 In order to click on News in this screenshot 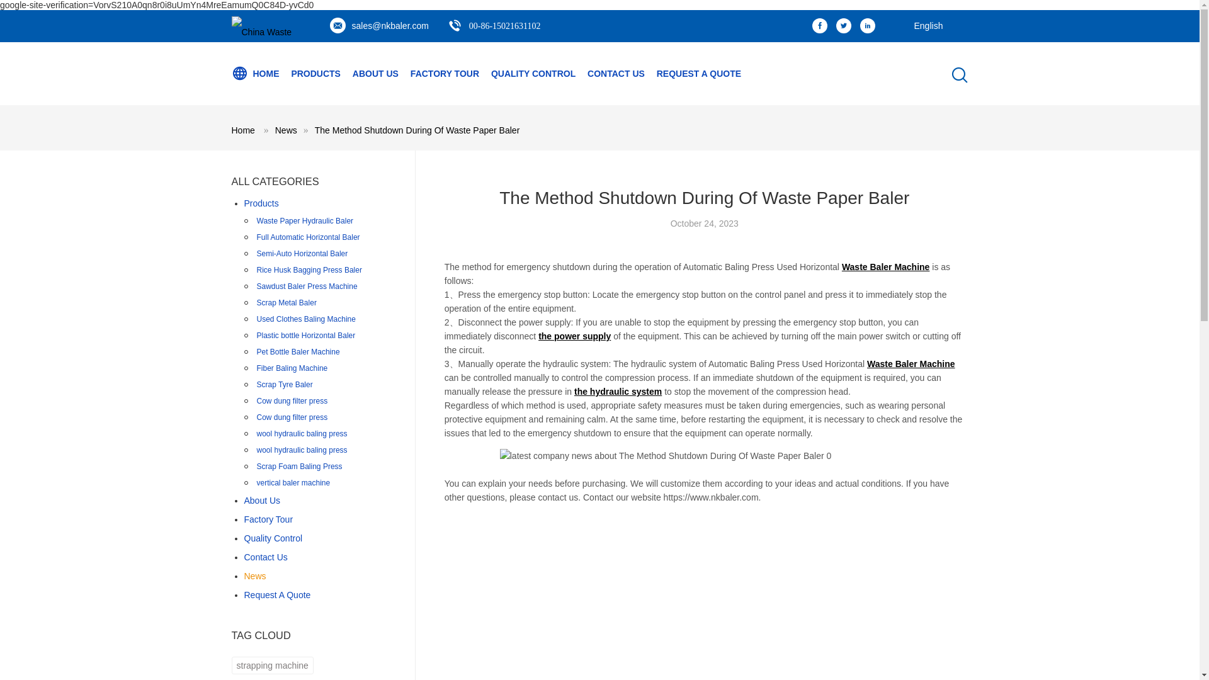, I will do `click(286, 130)`.